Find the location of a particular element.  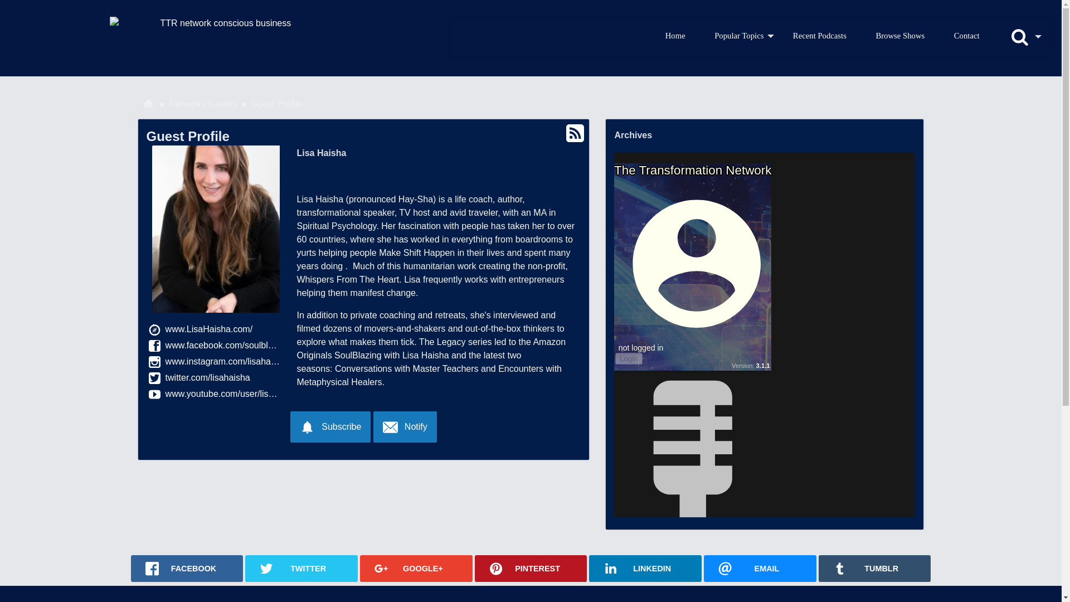

Recent Podcasts is located at coordinates (820, 36).